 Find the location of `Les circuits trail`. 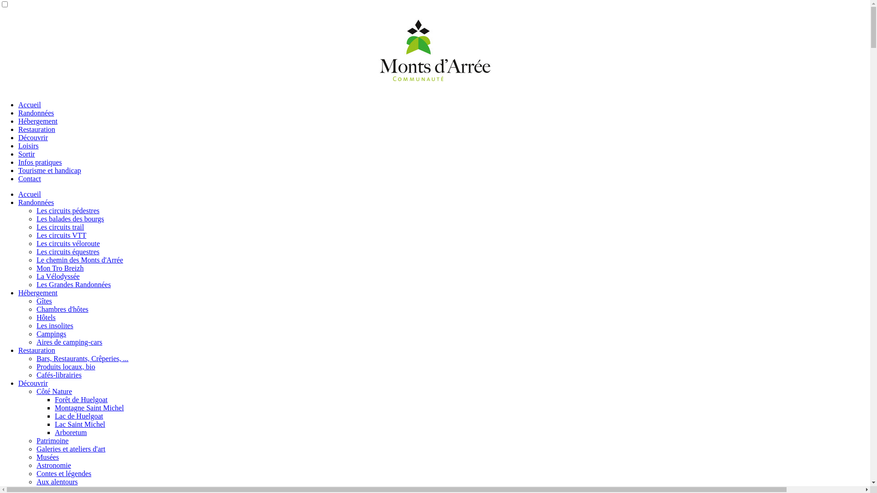

Les circuits trail is located at coordinates (60, 227).